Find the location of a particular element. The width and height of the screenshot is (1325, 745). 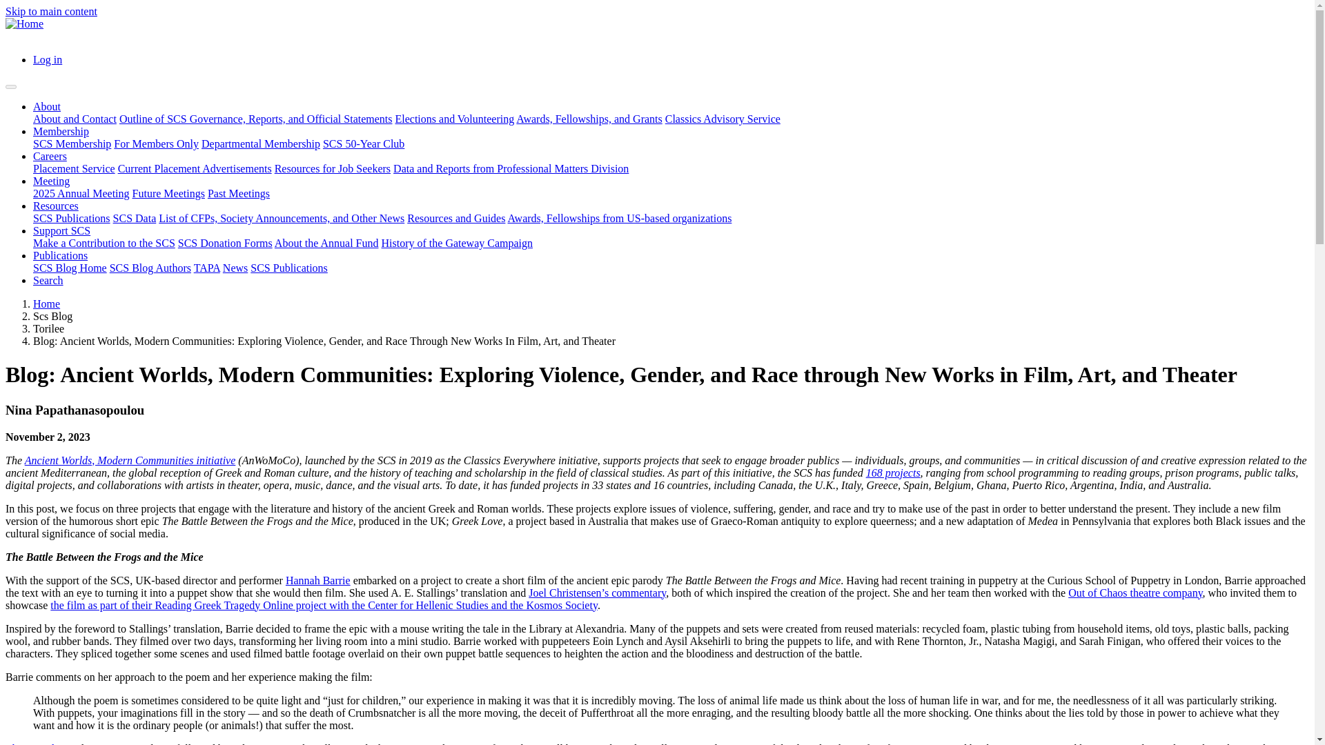

SCS Donation Forms is located at coordinates (225, 243).